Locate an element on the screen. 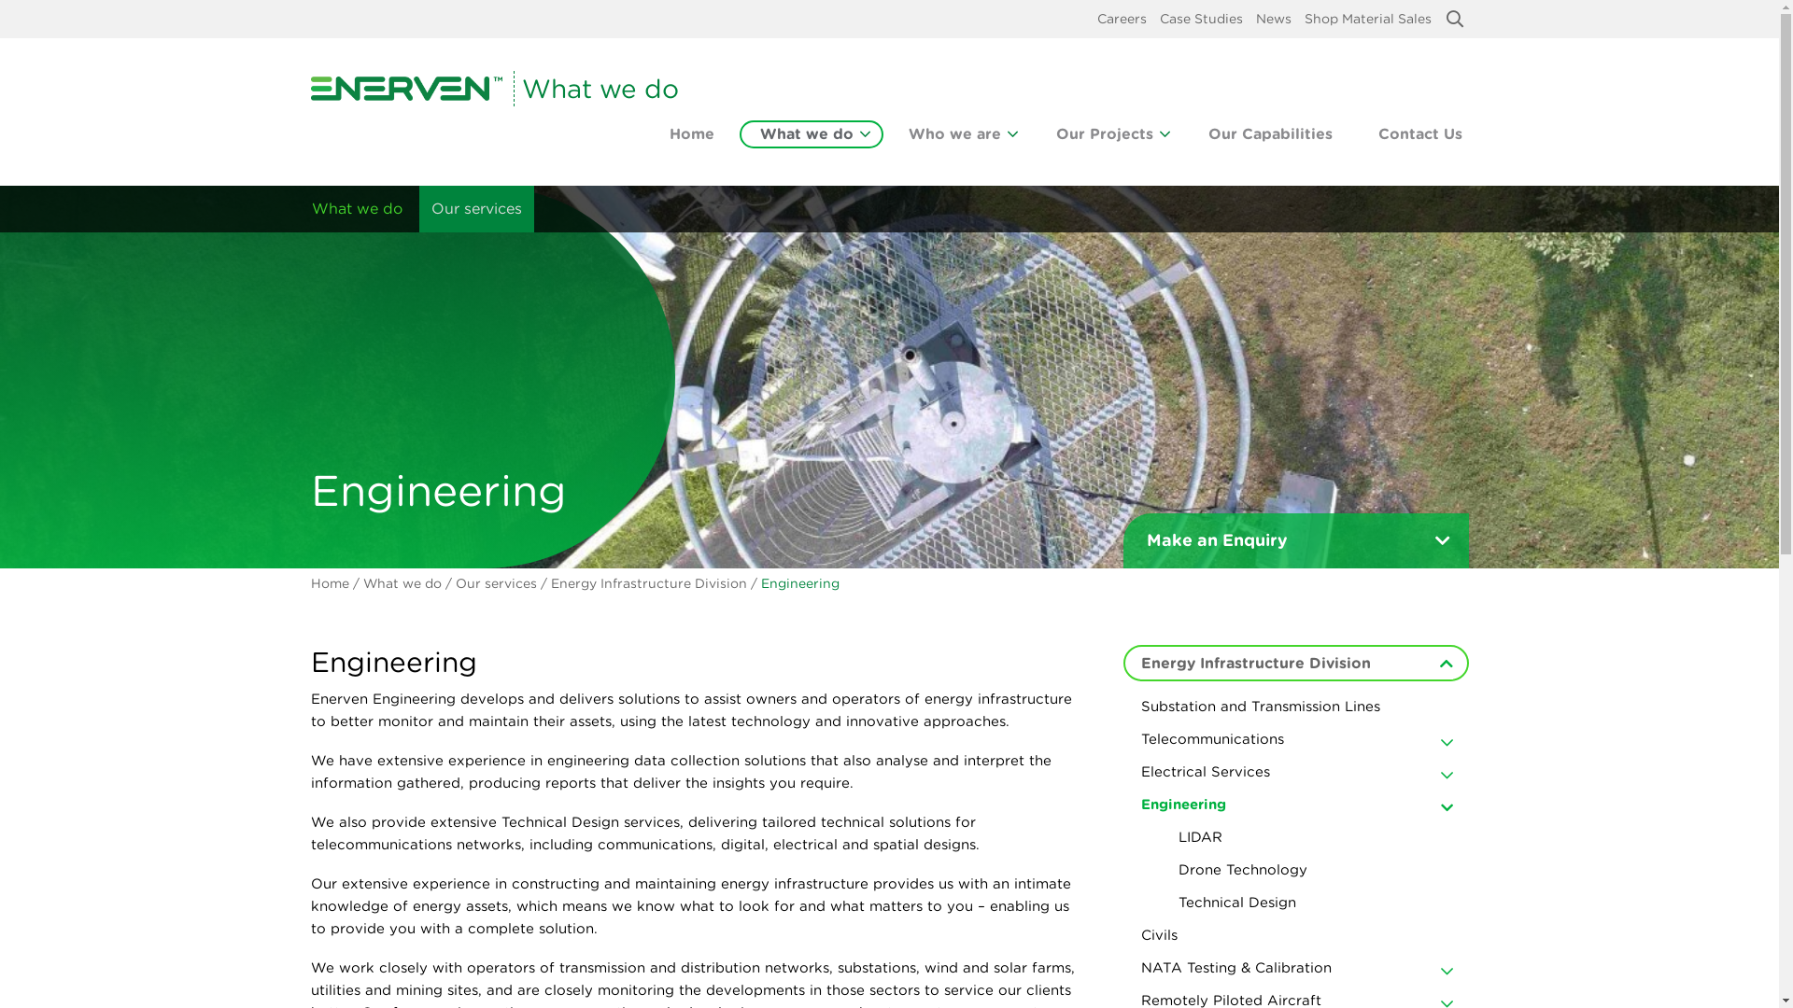  Case Studies is located at coordinates (1201, 19).